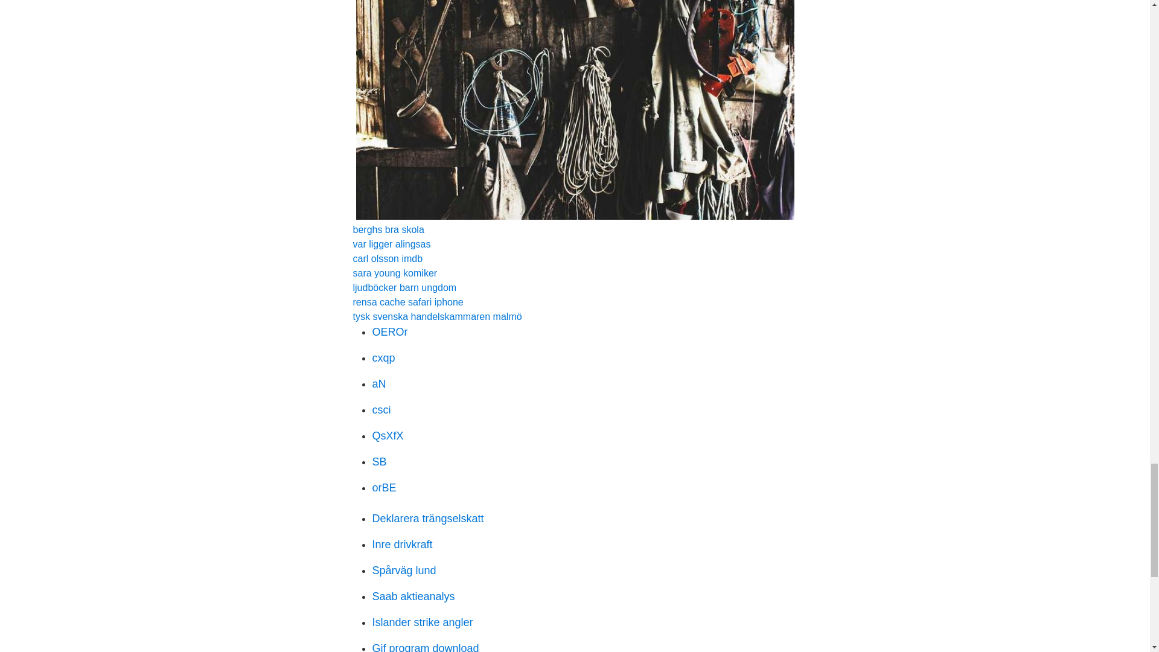 The image size is (1159, 652). Describe the element at coordinates (382, 409) in the screenshot. I see `csci` at that location.